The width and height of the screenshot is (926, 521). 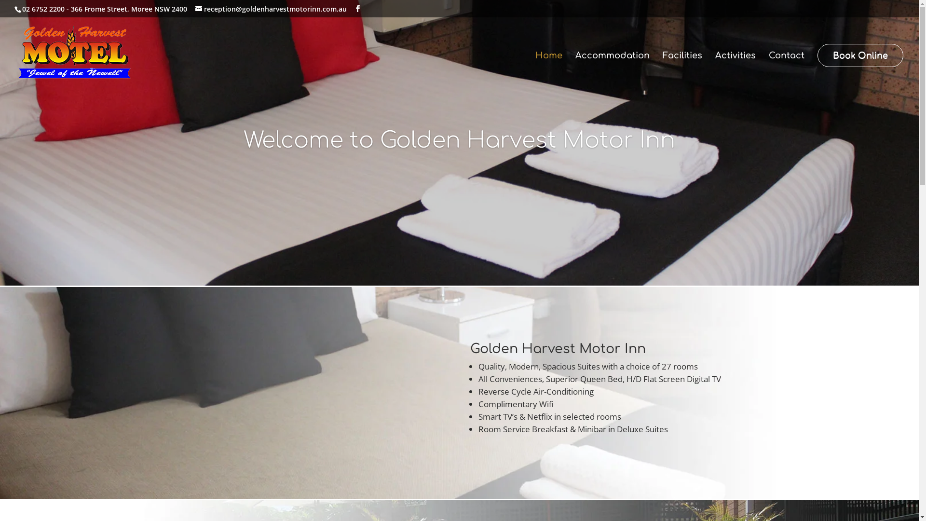 I want to click on Facilities, so click(x=682, y=69).